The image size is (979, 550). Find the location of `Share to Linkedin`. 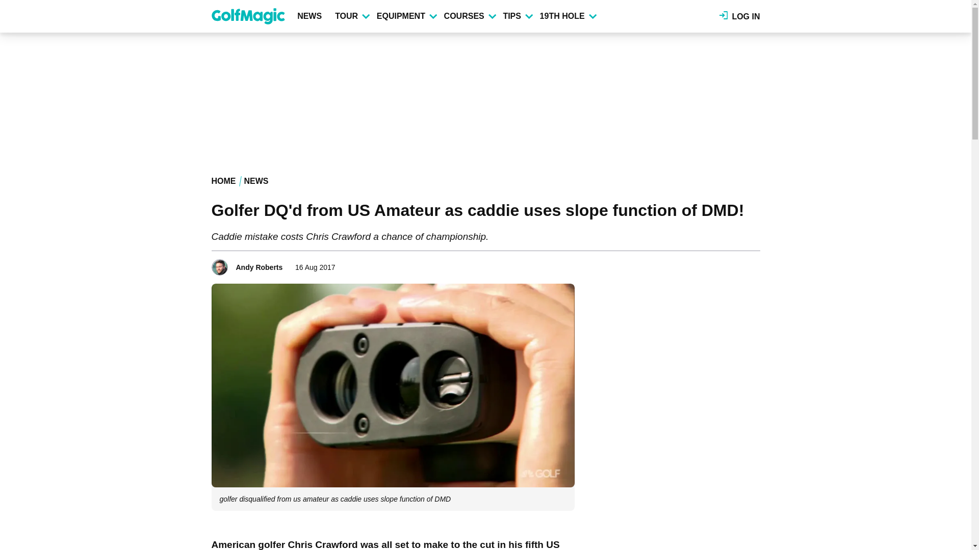

Share to Linkedin is located at coordinates (738, 264).